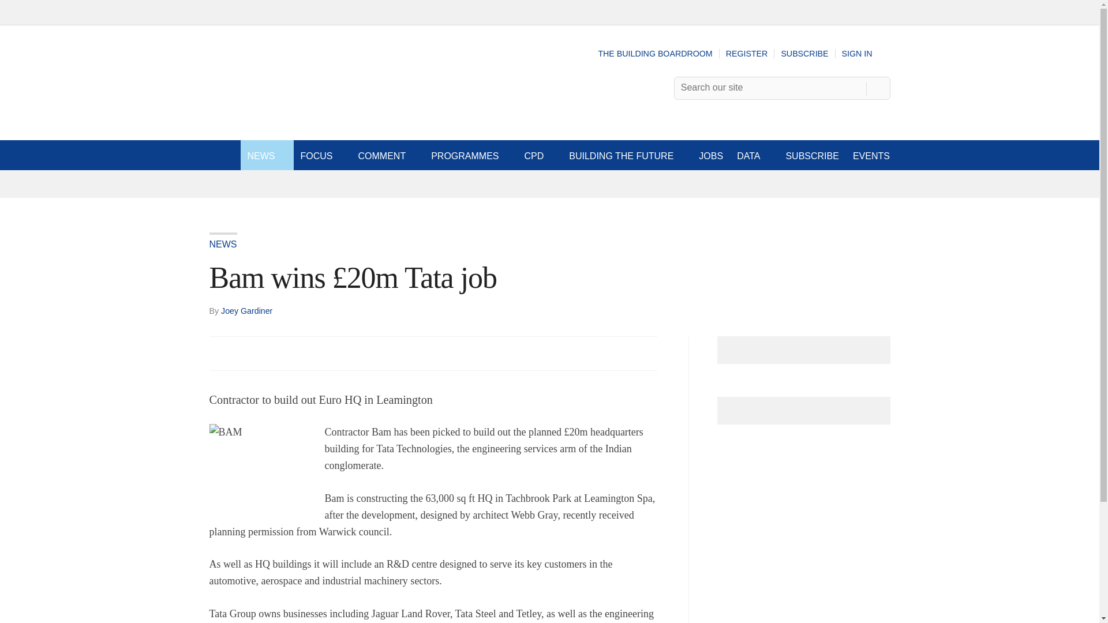 Image resolution: width=1108 pixels, height=623 pixels. I want to click on Share this on Twitter, so click(244, 353).